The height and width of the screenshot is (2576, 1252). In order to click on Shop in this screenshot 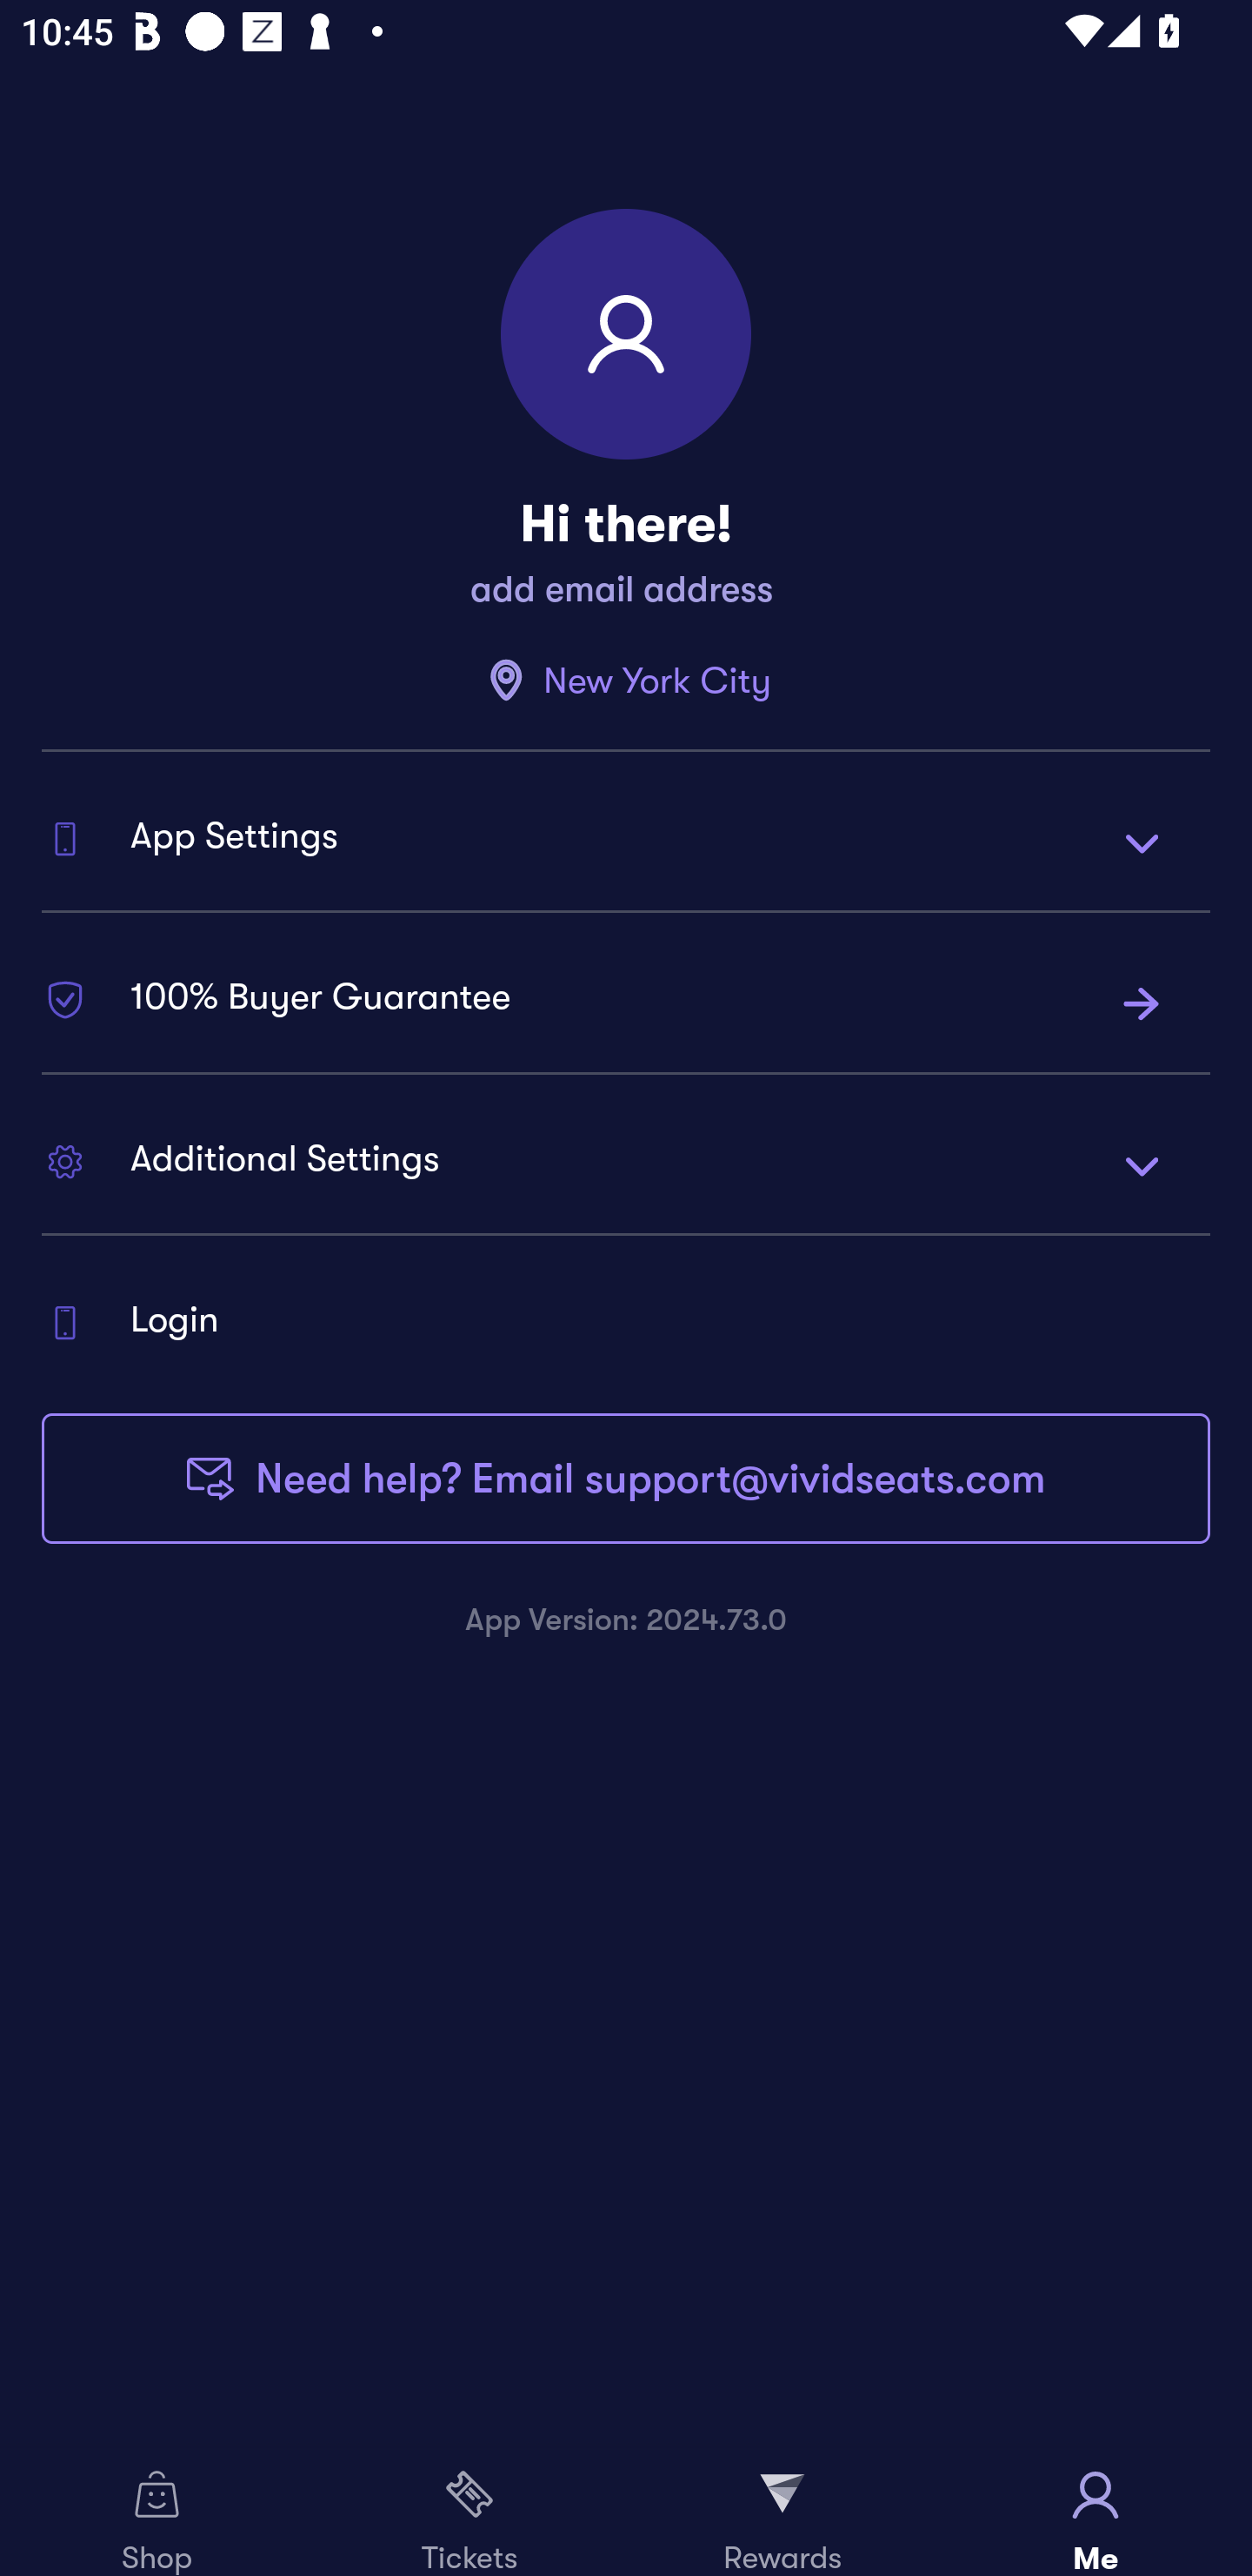, I will do `click(156, 2512)`.